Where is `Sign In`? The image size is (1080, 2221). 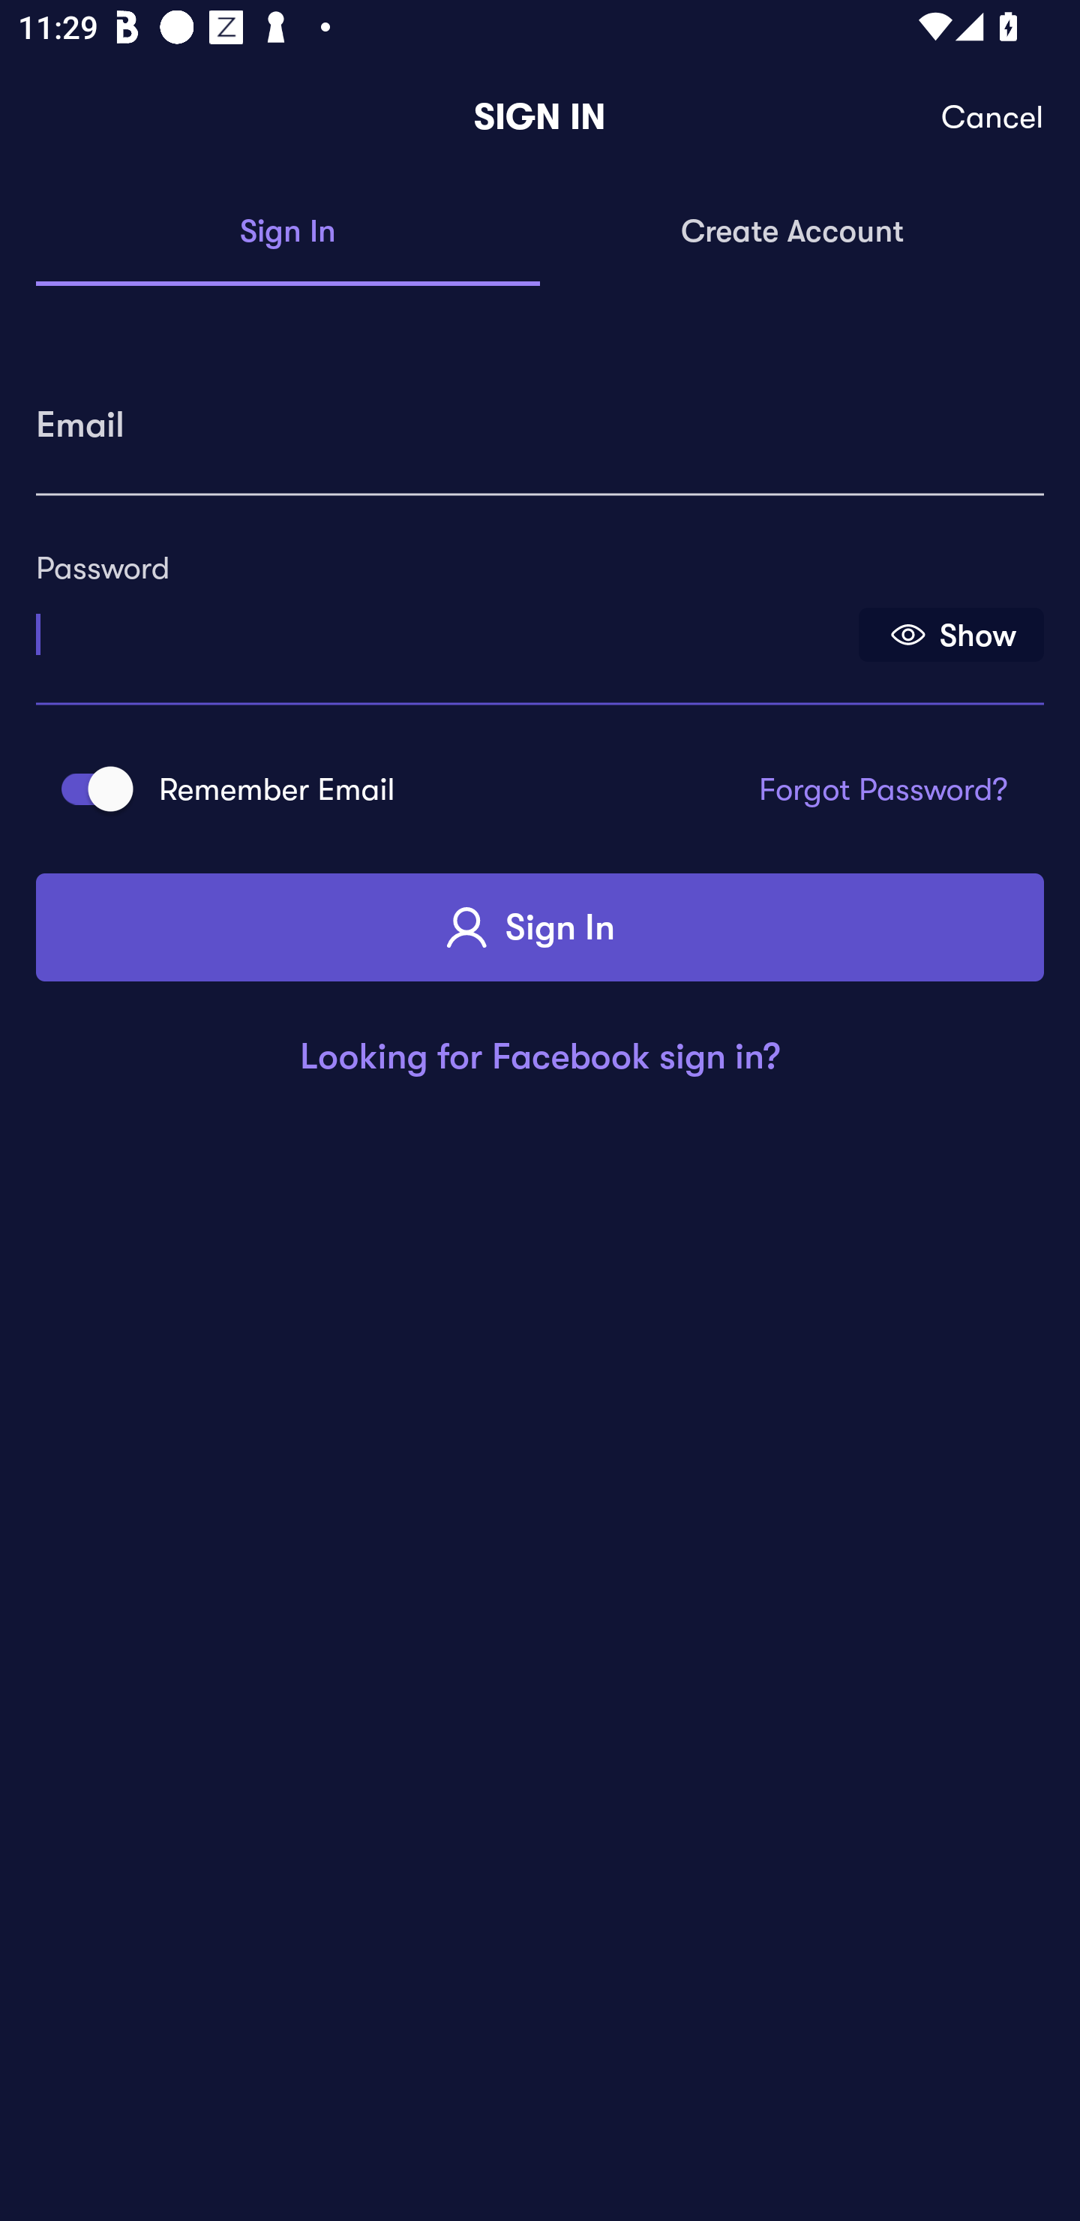
Sign In is located at coordinates (540, 927).